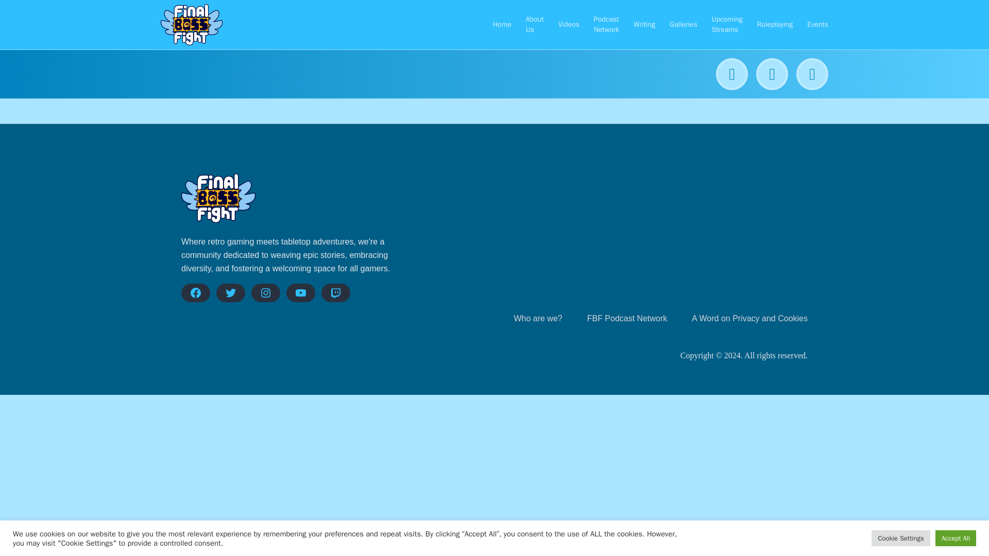  I want to click on A Word on Privacy and Cookies, so click(749, 318).